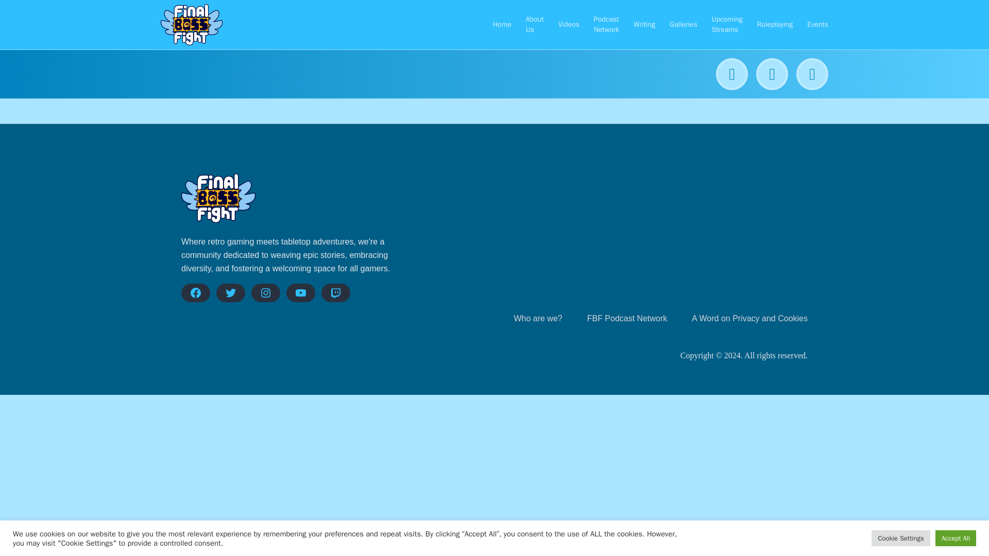  I want to click on A Word on Privacy and Cookies, so click(749, 318).